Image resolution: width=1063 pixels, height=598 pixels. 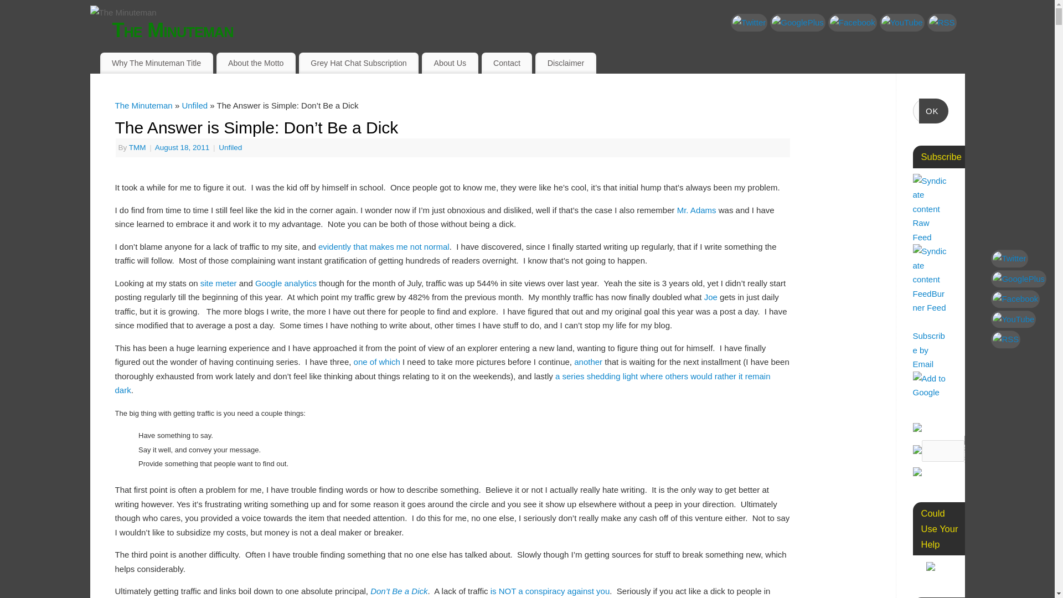 What do you see at coordinates (286, 283) in the screenshot?
I see `Google analytics` at bounding box center [286, 283].